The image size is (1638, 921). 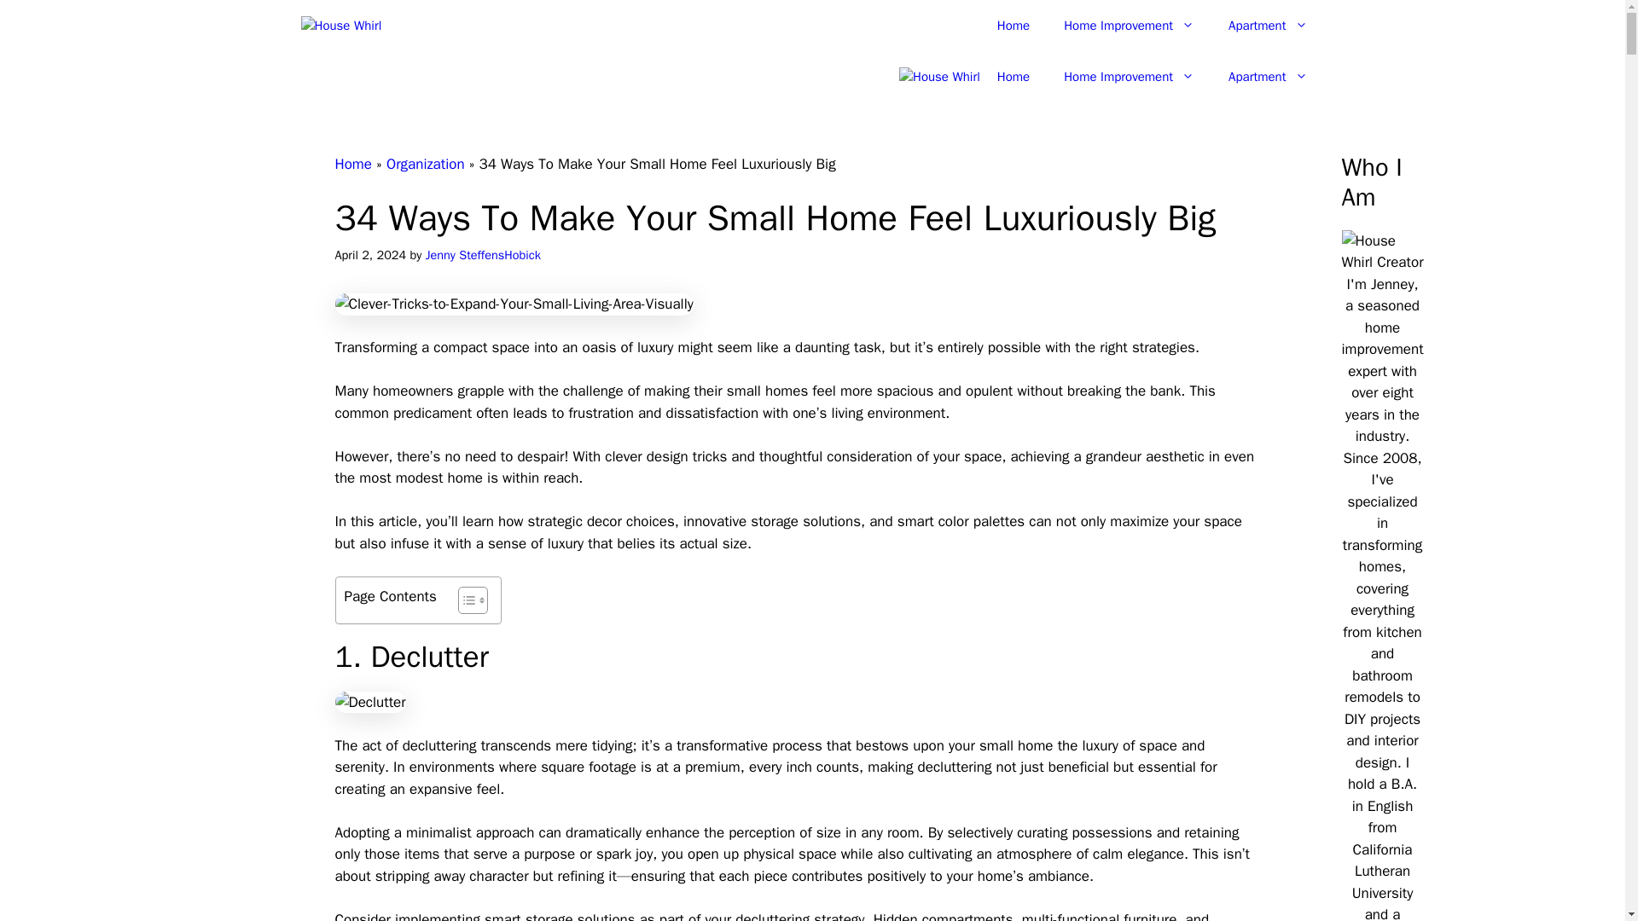 What do you see at coordinates (426, 164) in the screenshot?
I see `Organization` at bounding box center [426, 164].